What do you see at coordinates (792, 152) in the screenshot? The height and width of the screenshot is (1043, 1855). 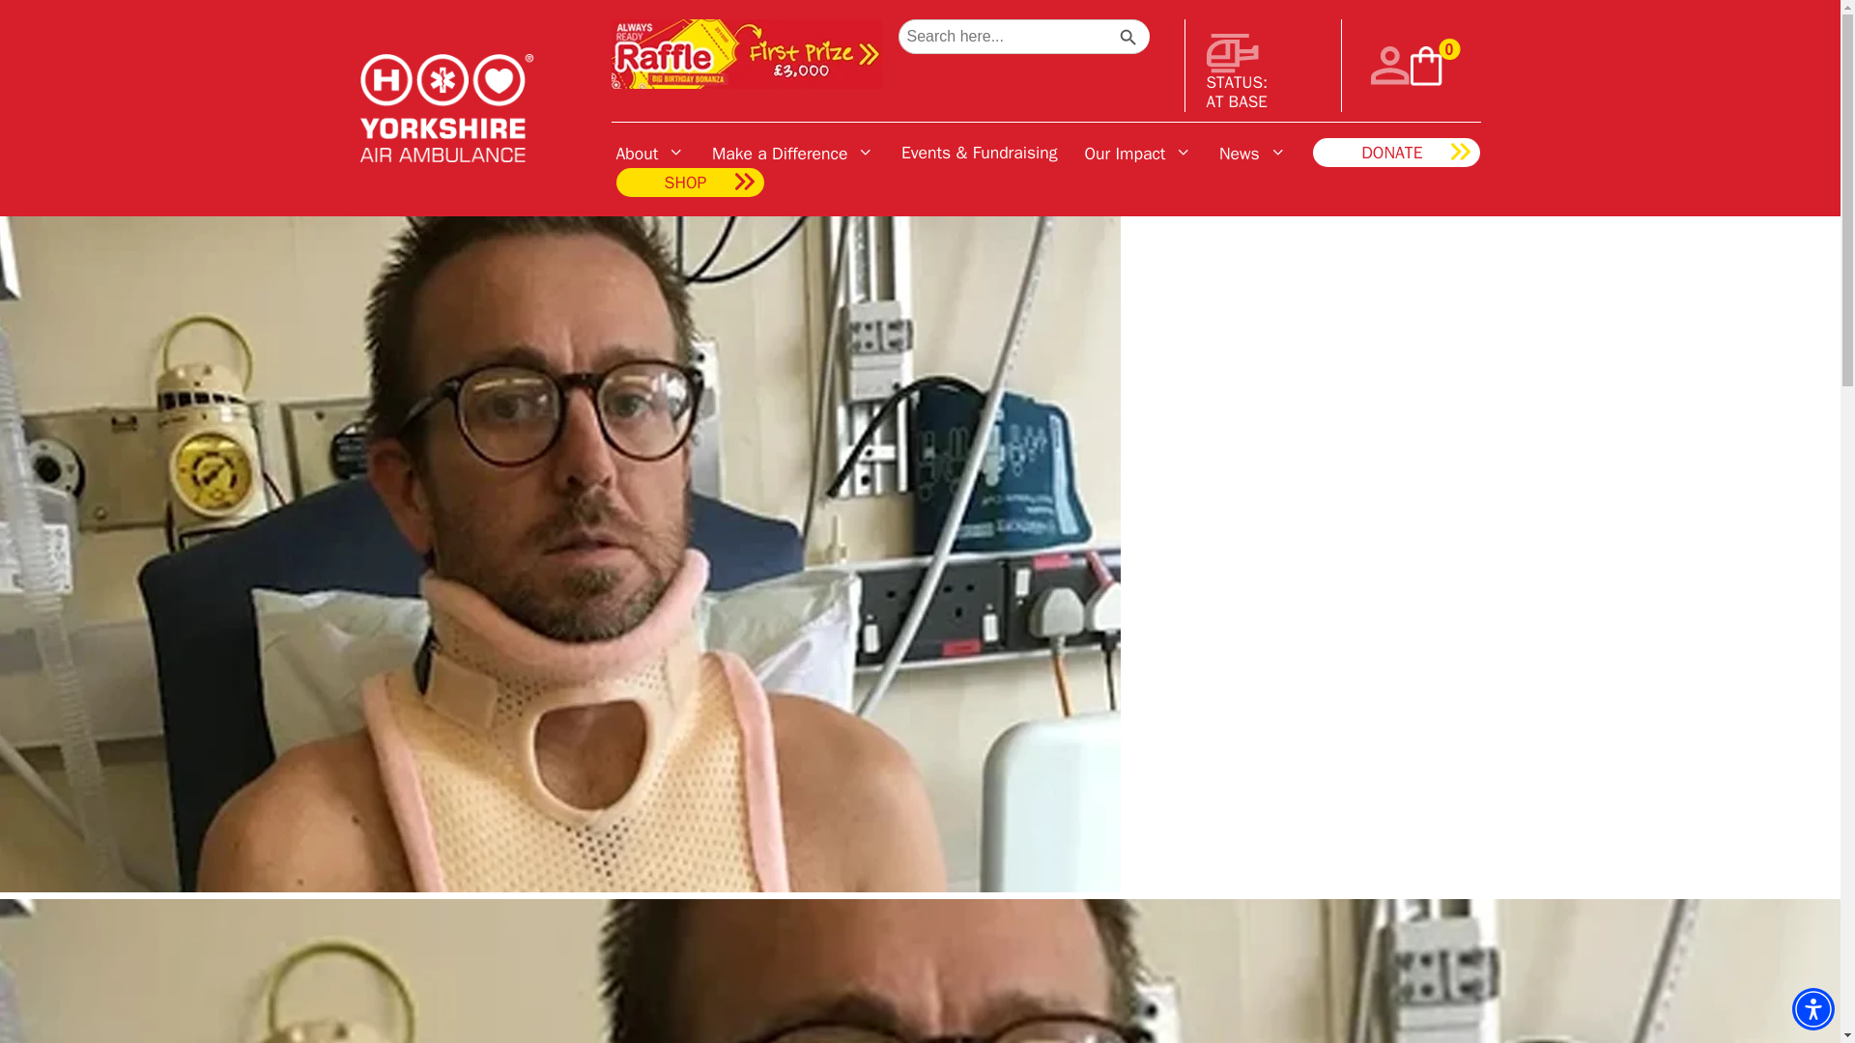 I see `Make a Difference` at bounding box center [792, 152].